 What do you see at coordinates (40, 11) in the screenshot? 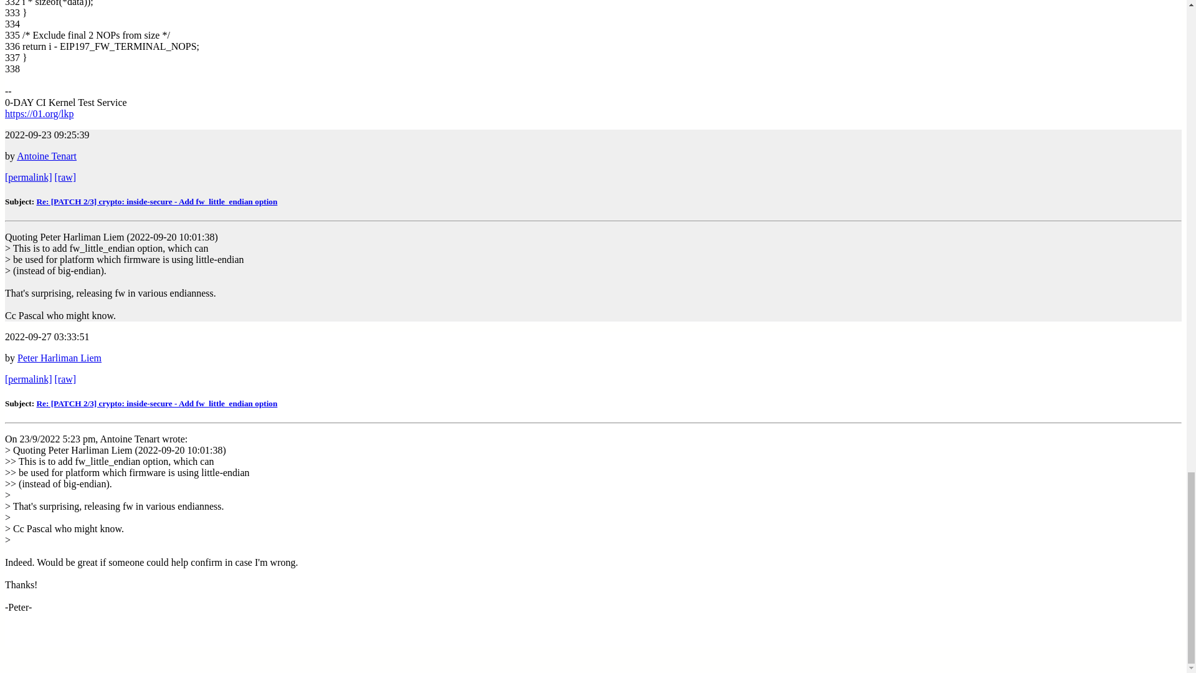
I see `[reply hierarchy]` at bounding box center [40, 11].